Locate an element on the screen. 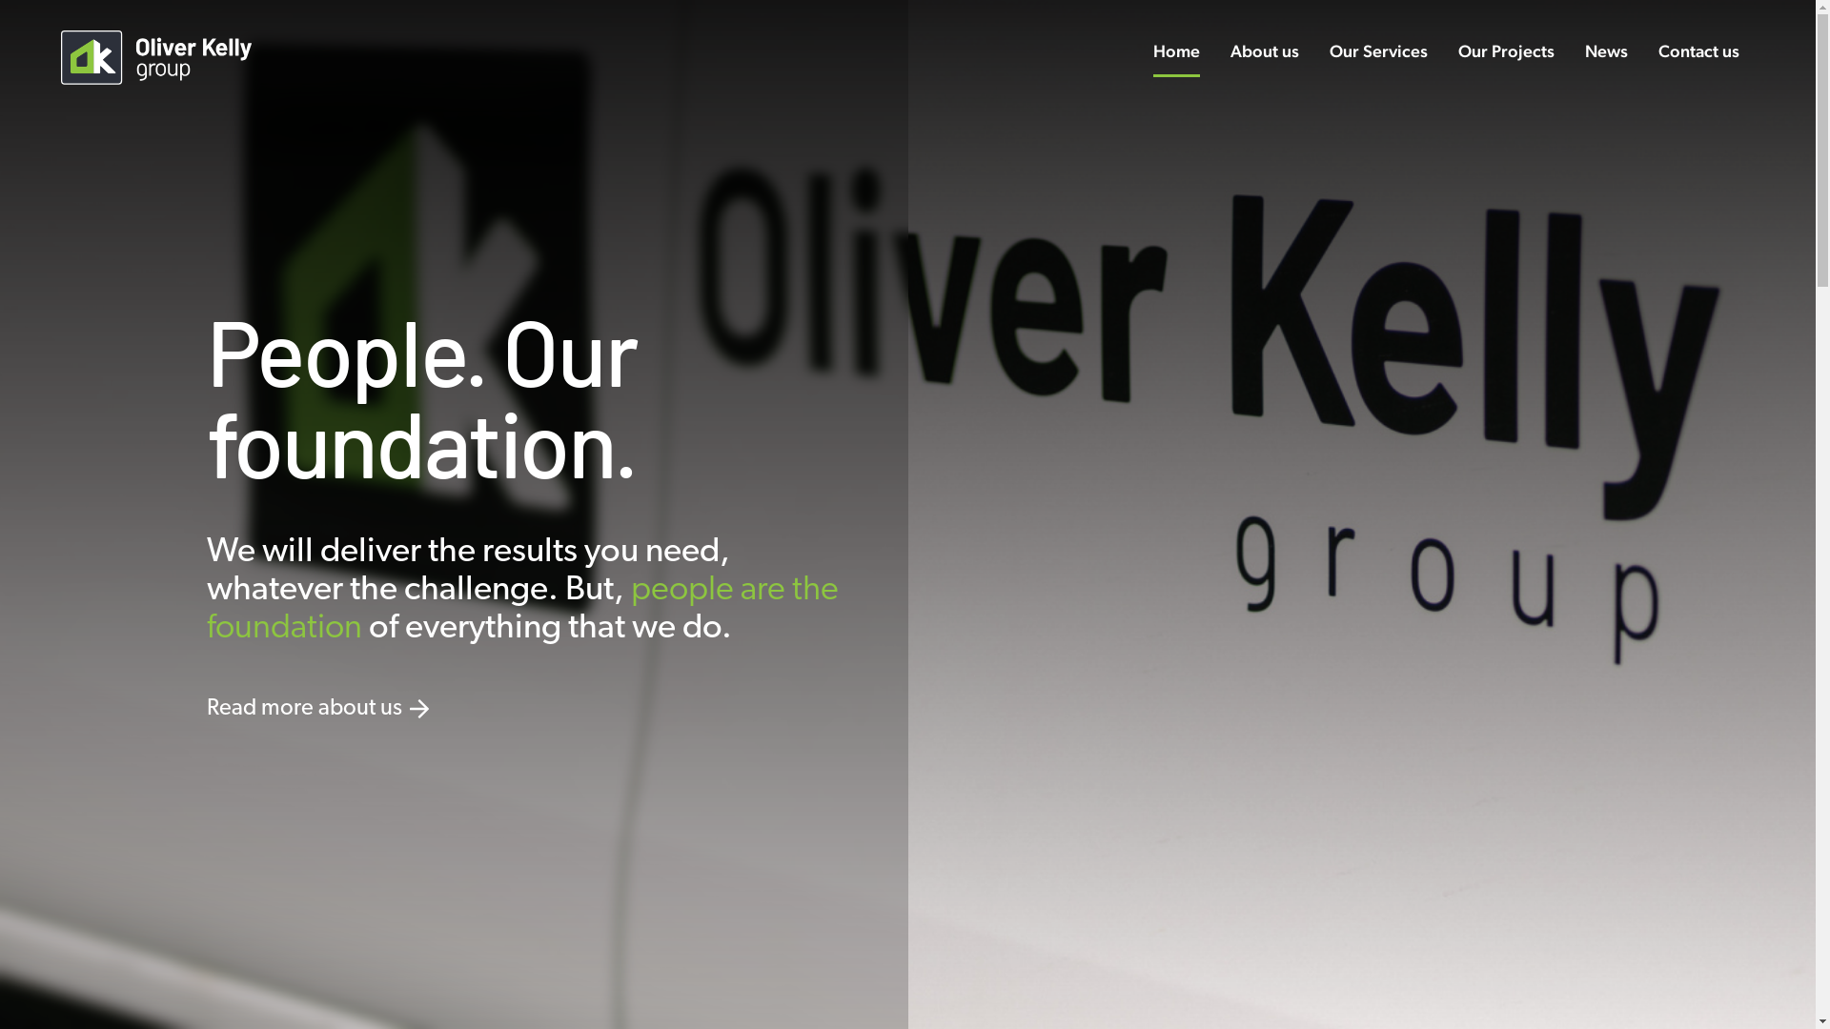 This screenshot has height=1029, width=1830. Our Projects is located at coordinates (1506, 51).